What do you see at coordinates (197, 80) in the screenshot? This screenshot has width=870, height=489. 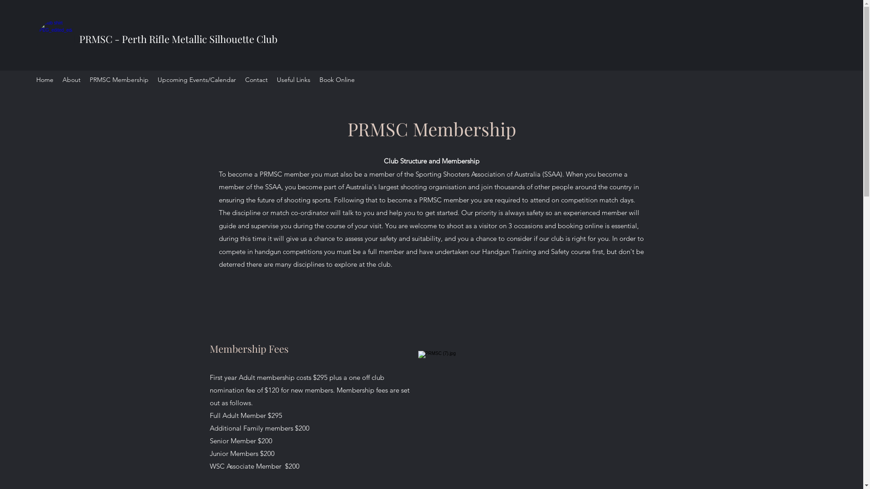 I see `Upcoming Events/Calendar` at bounding box center [197, 80].